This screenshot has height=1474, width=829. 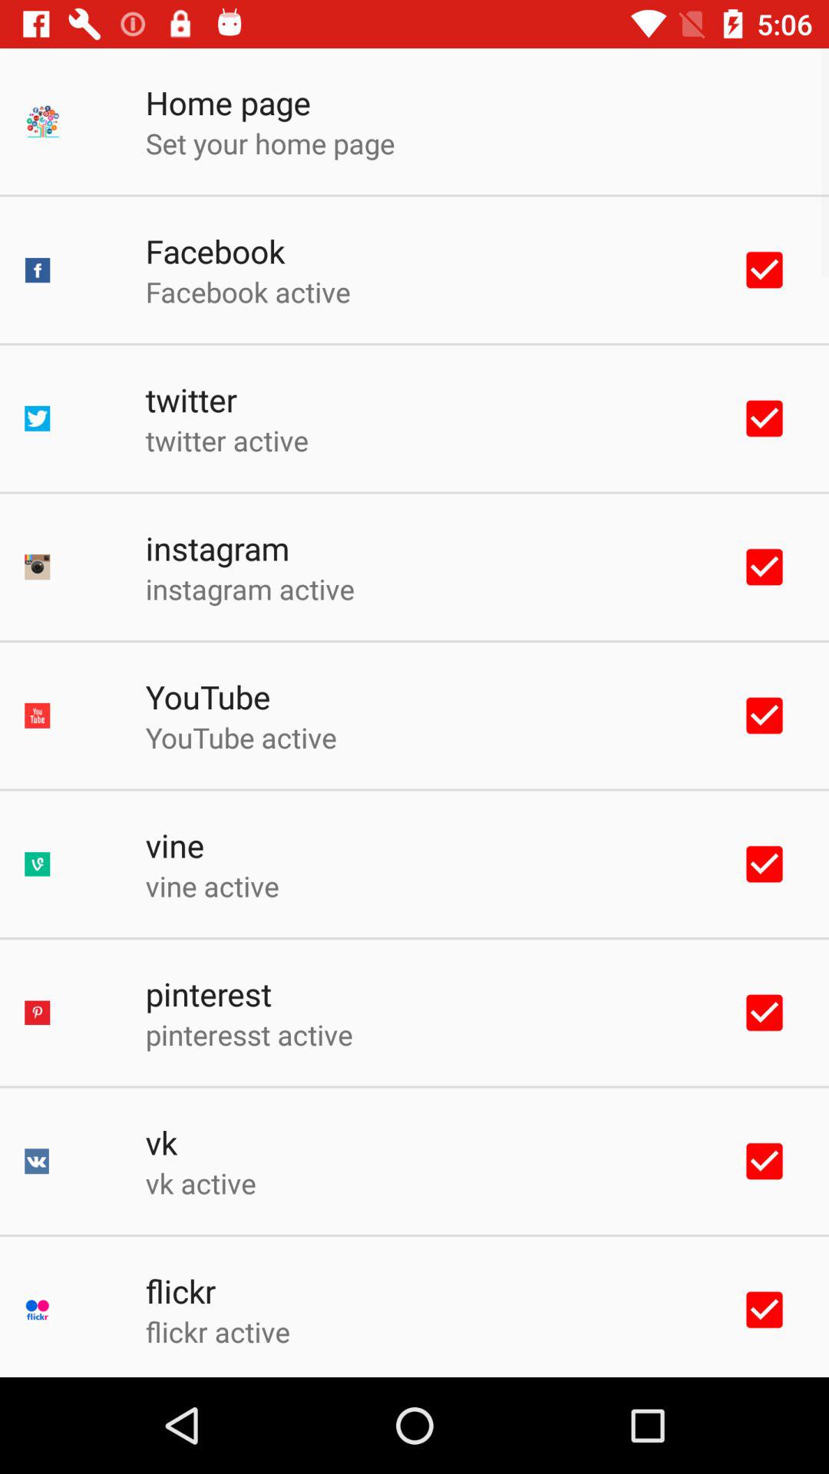 I want to click on turn off app below the instagram, so click(x=249, y=588).